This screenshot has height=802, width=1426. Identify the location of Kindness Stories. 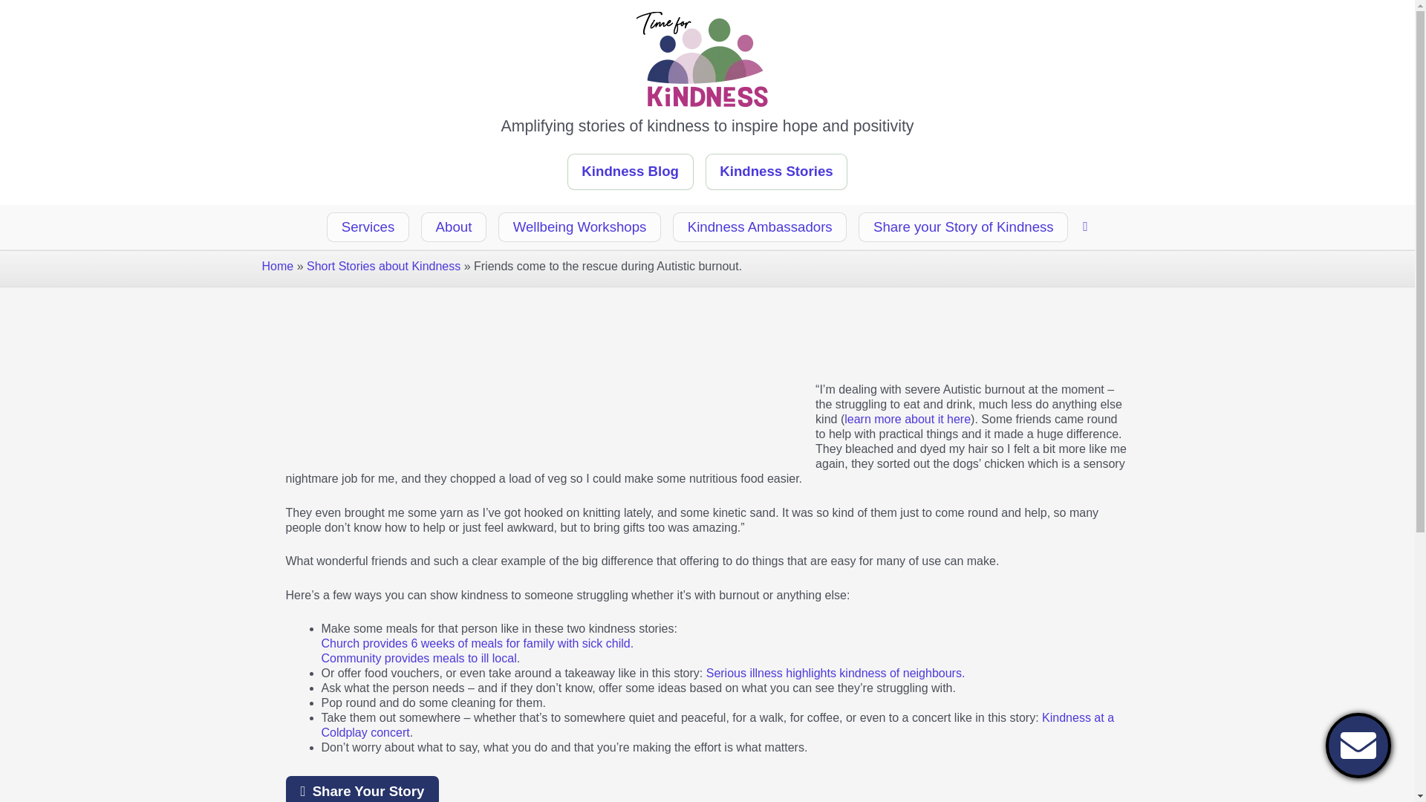
(777, 172).